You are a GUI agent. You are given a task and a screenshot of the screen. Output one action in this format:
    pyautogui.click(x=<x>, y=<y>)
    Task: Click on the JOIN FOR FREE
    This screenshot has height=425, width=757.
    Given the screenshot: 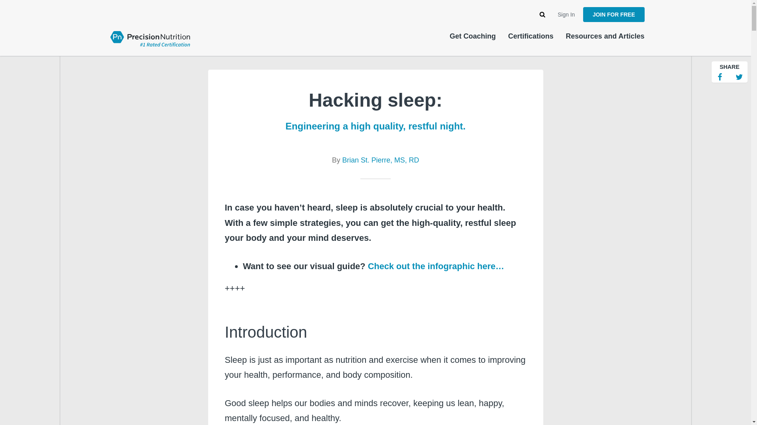 What is the action you would take?
    pyautogui.click(x=613, y=15)
    